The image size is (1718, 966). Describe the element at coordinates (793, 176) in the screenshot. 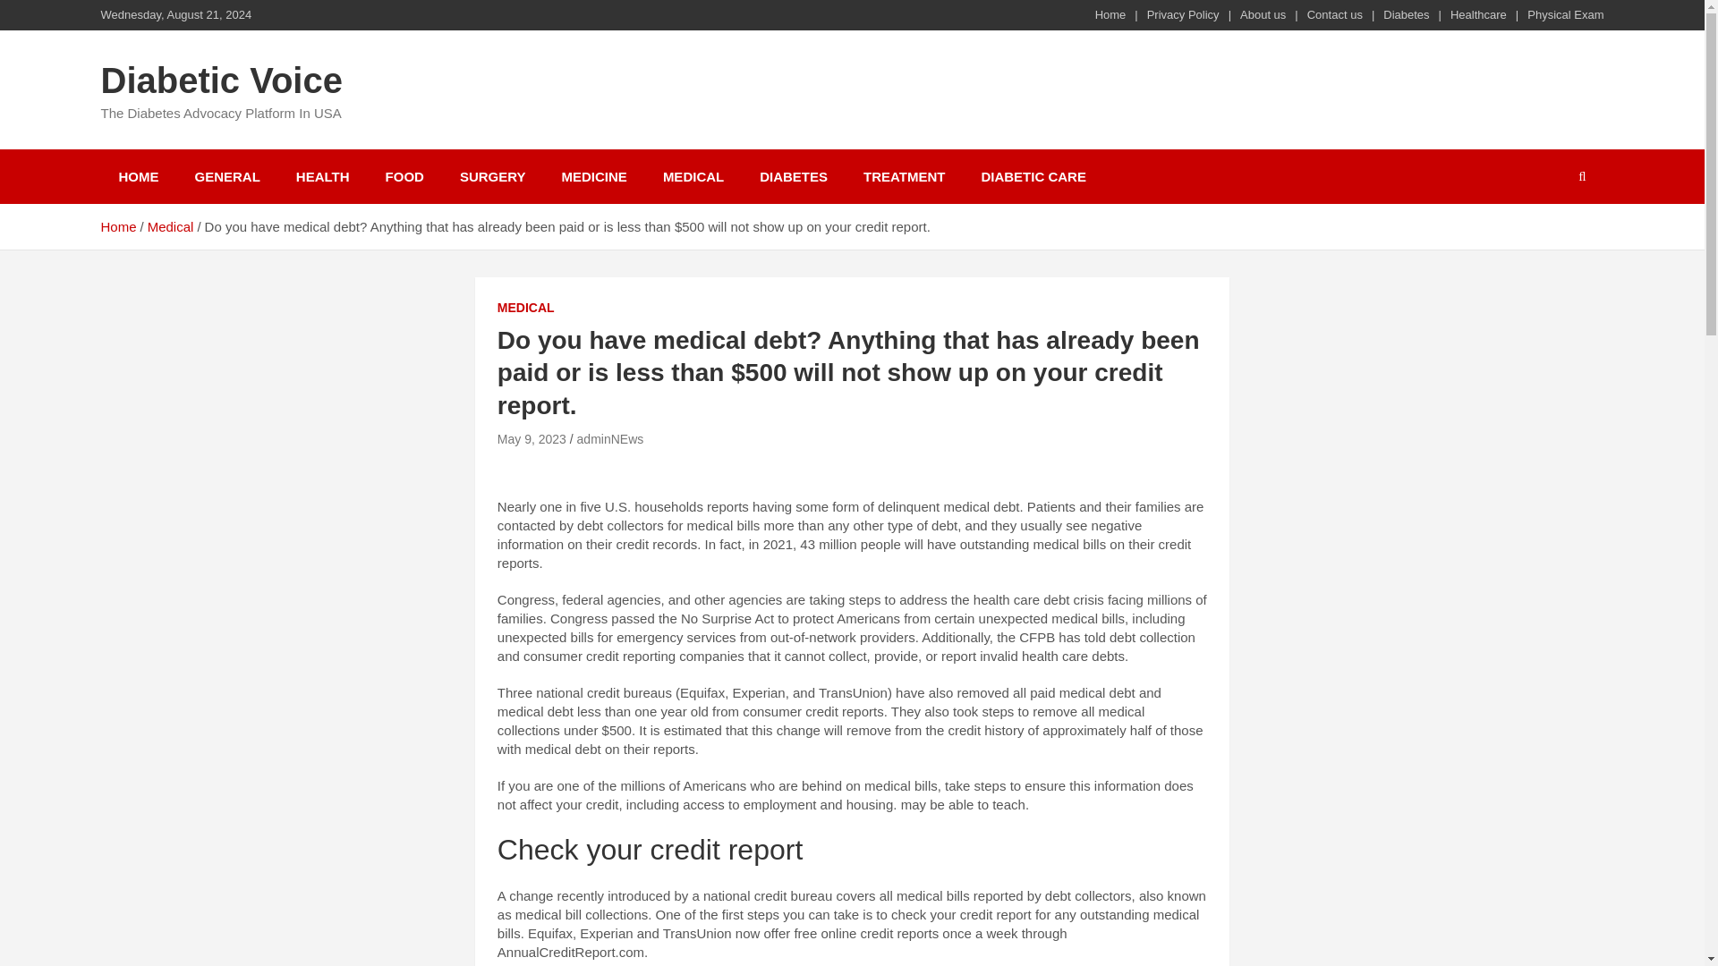

I see `DIABETES` at that location.